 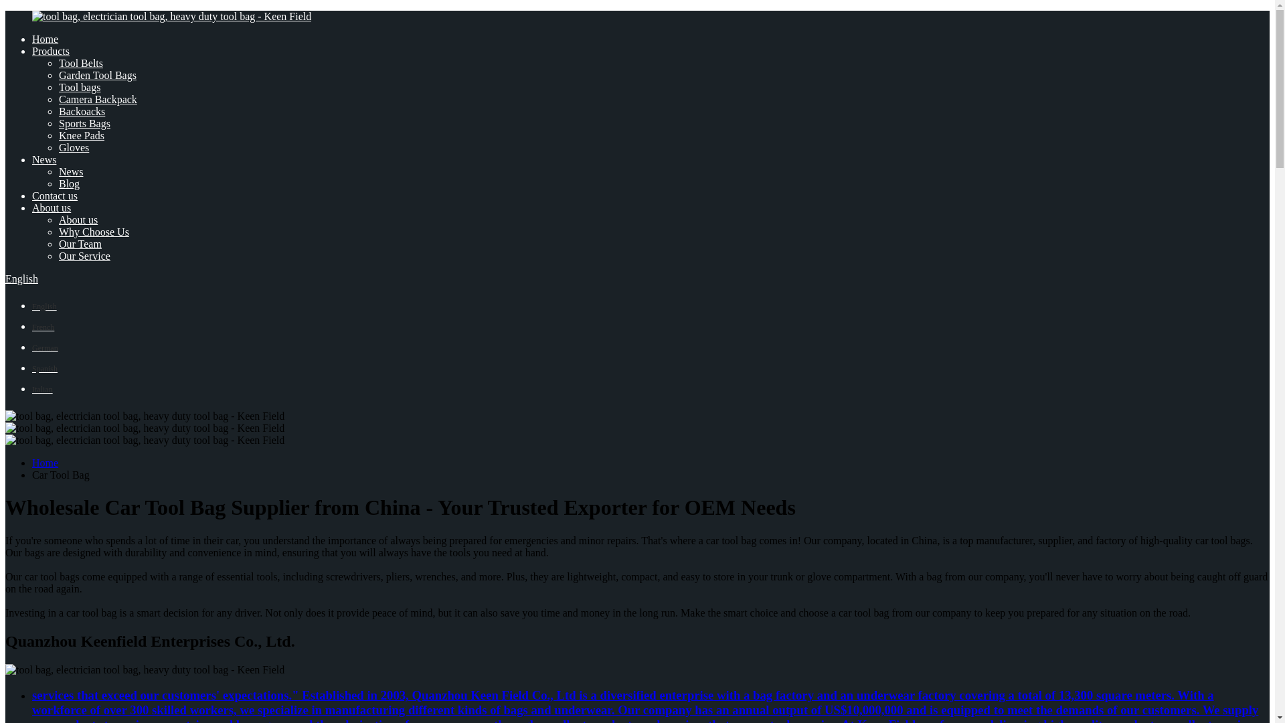 What do you see at coordinates (80, 244) in the screenshot?
I see `Our Team` at bounding box center [80, 244].